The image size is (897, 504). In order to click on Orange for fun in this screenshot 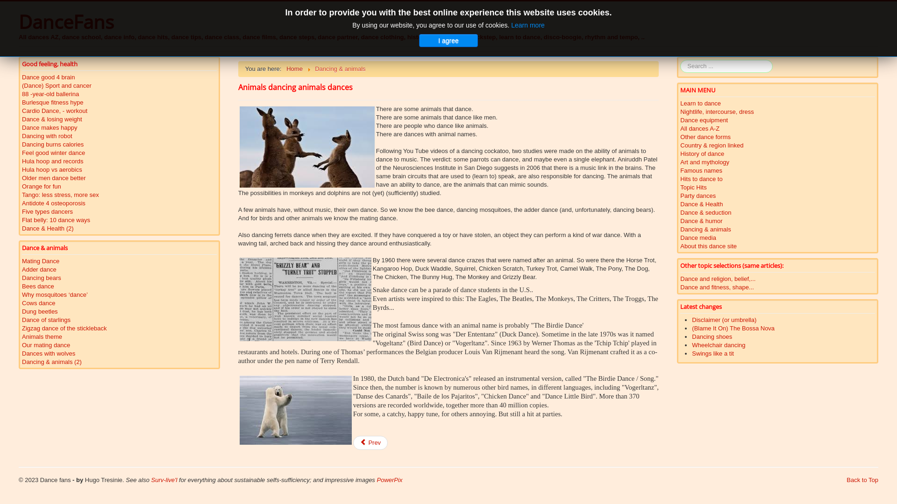, I will do `click(120, 187)`.